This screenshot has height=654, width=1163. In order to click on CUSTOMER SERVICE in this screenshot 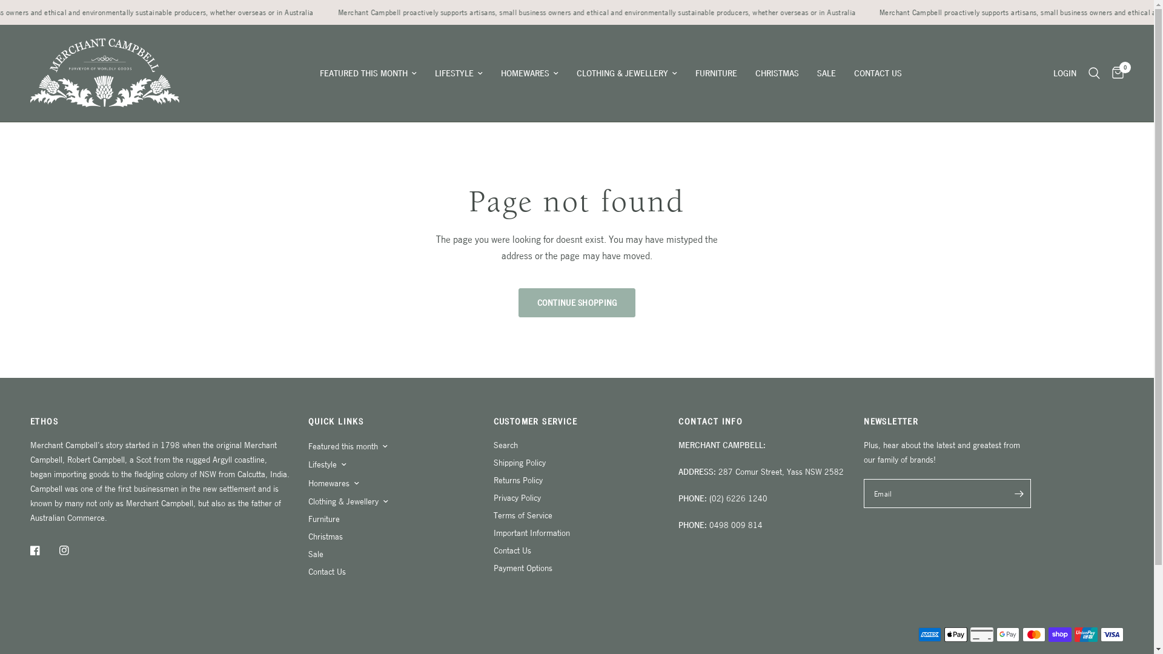, I will do `click(577, 421)`.